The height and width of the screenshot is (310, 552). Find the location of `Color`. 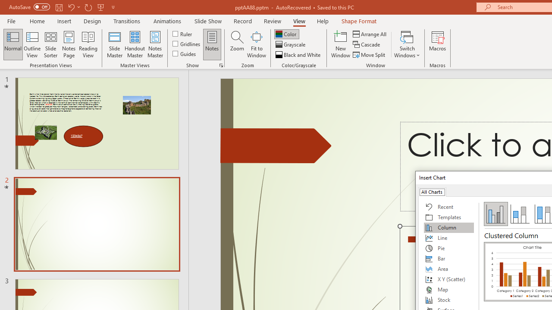

Color is located at coordinates (286, 34).